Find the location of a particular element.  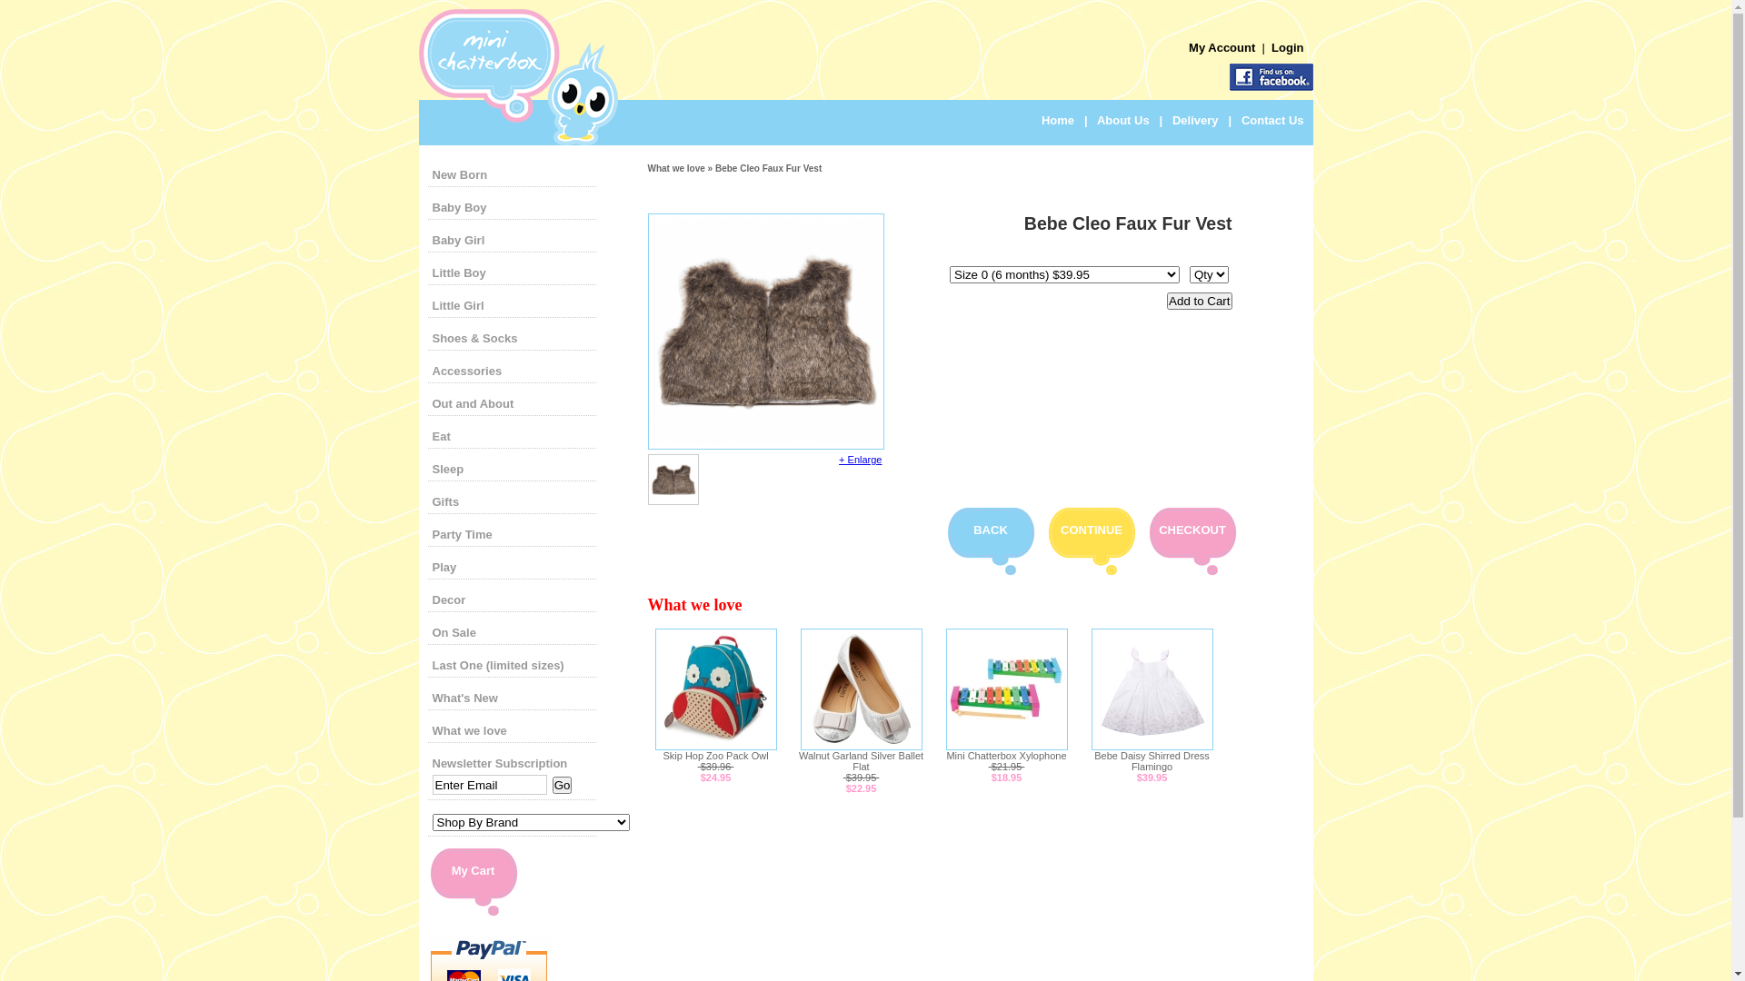

Contact Us is located at coordinates (1272, 120).